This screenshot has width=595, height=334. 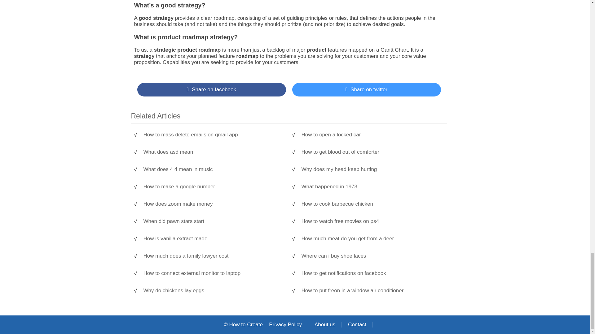 I want to click on How to make a google number, so click(x=213, y=187).